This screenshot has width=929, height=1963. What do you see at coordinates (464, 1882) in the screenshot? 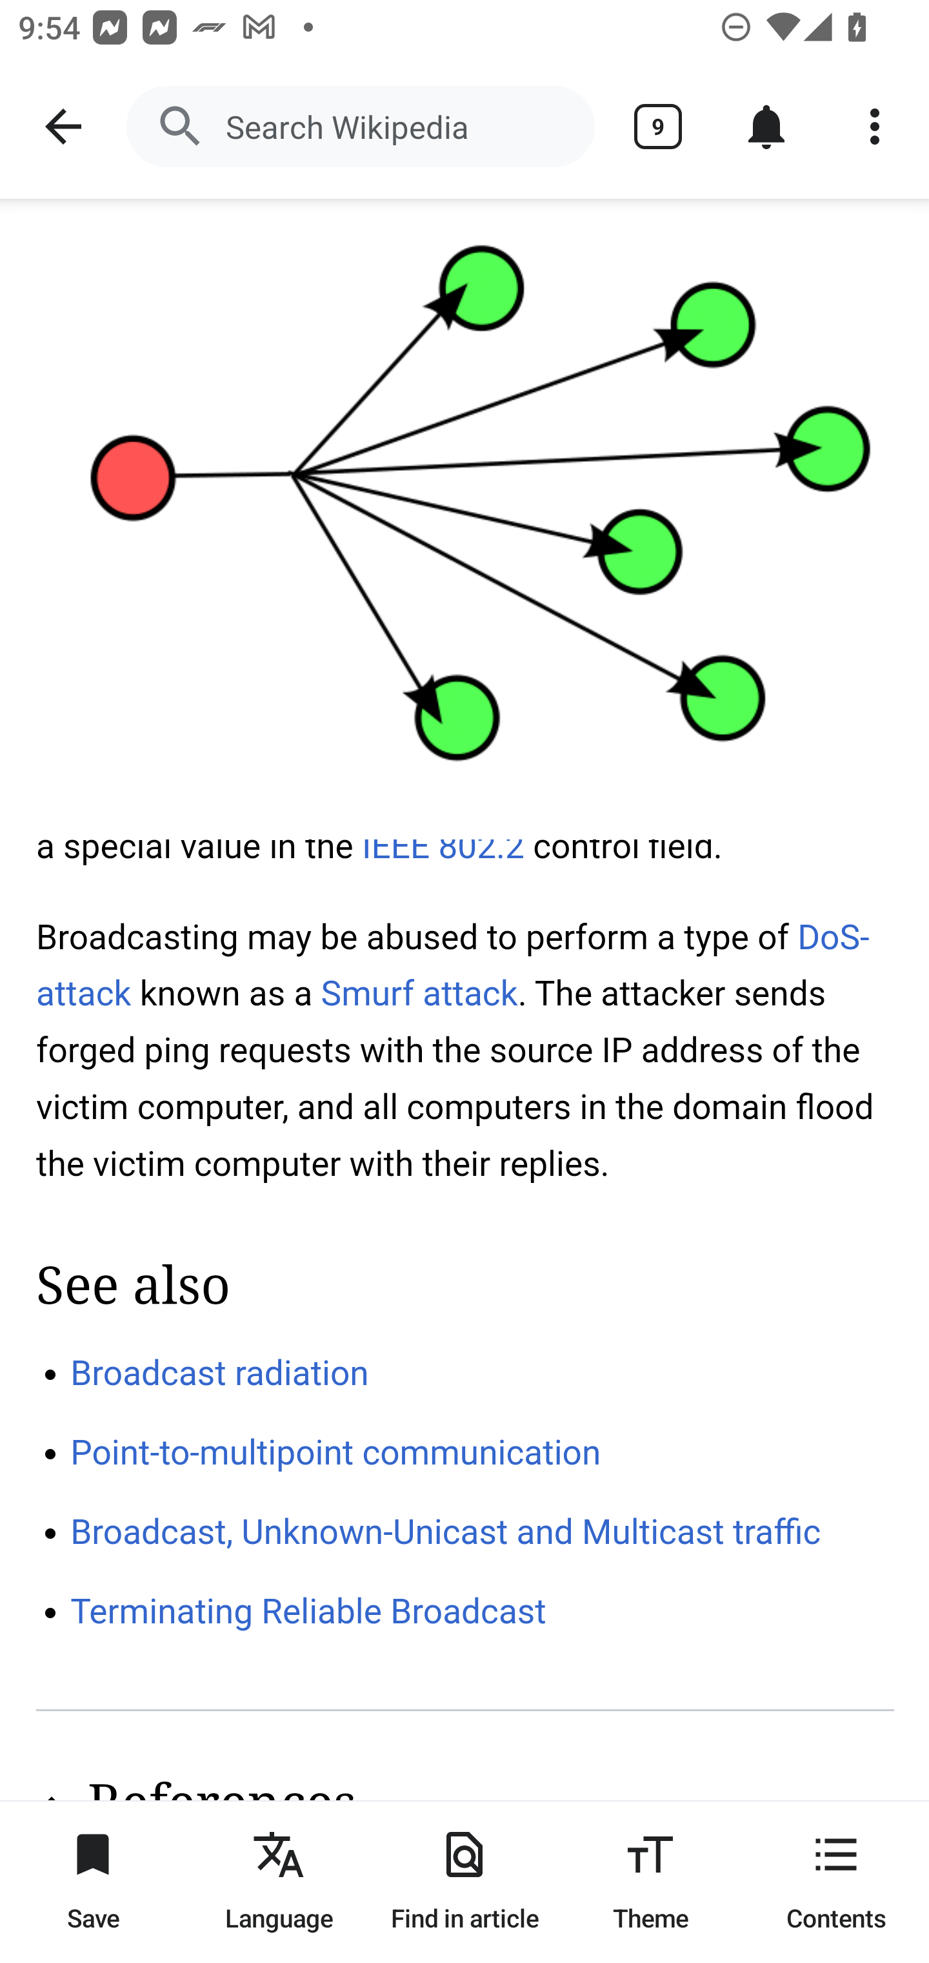
I see `Find in article` at bounding box center [464, 1882].